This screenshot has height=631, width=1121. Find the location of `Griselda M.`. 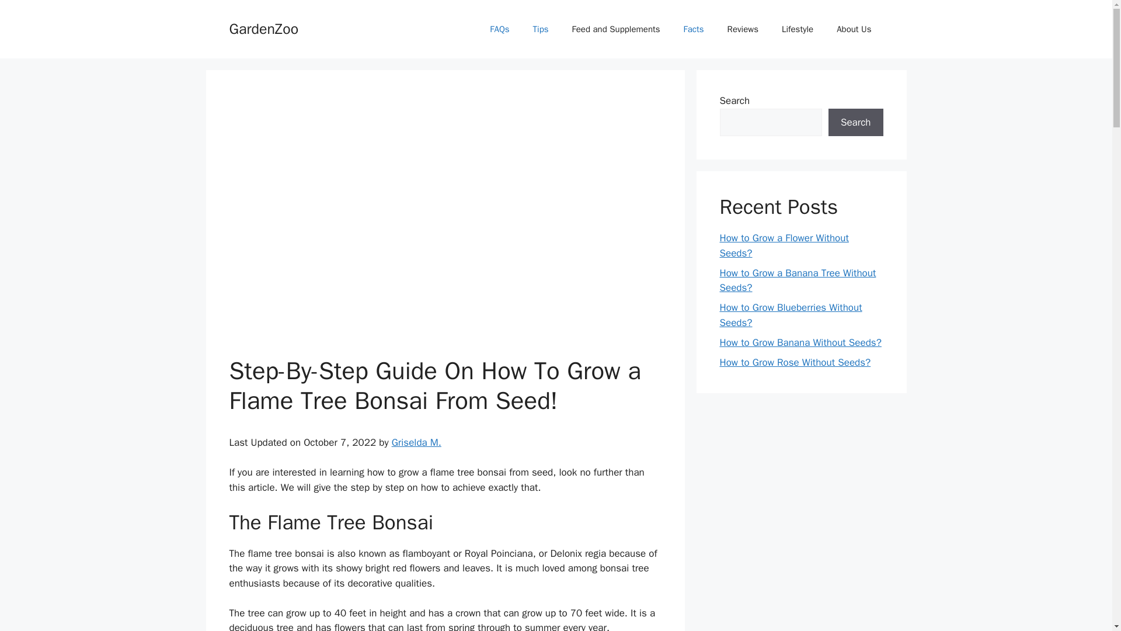

Griselda M. is located at coordinates (416, 442).